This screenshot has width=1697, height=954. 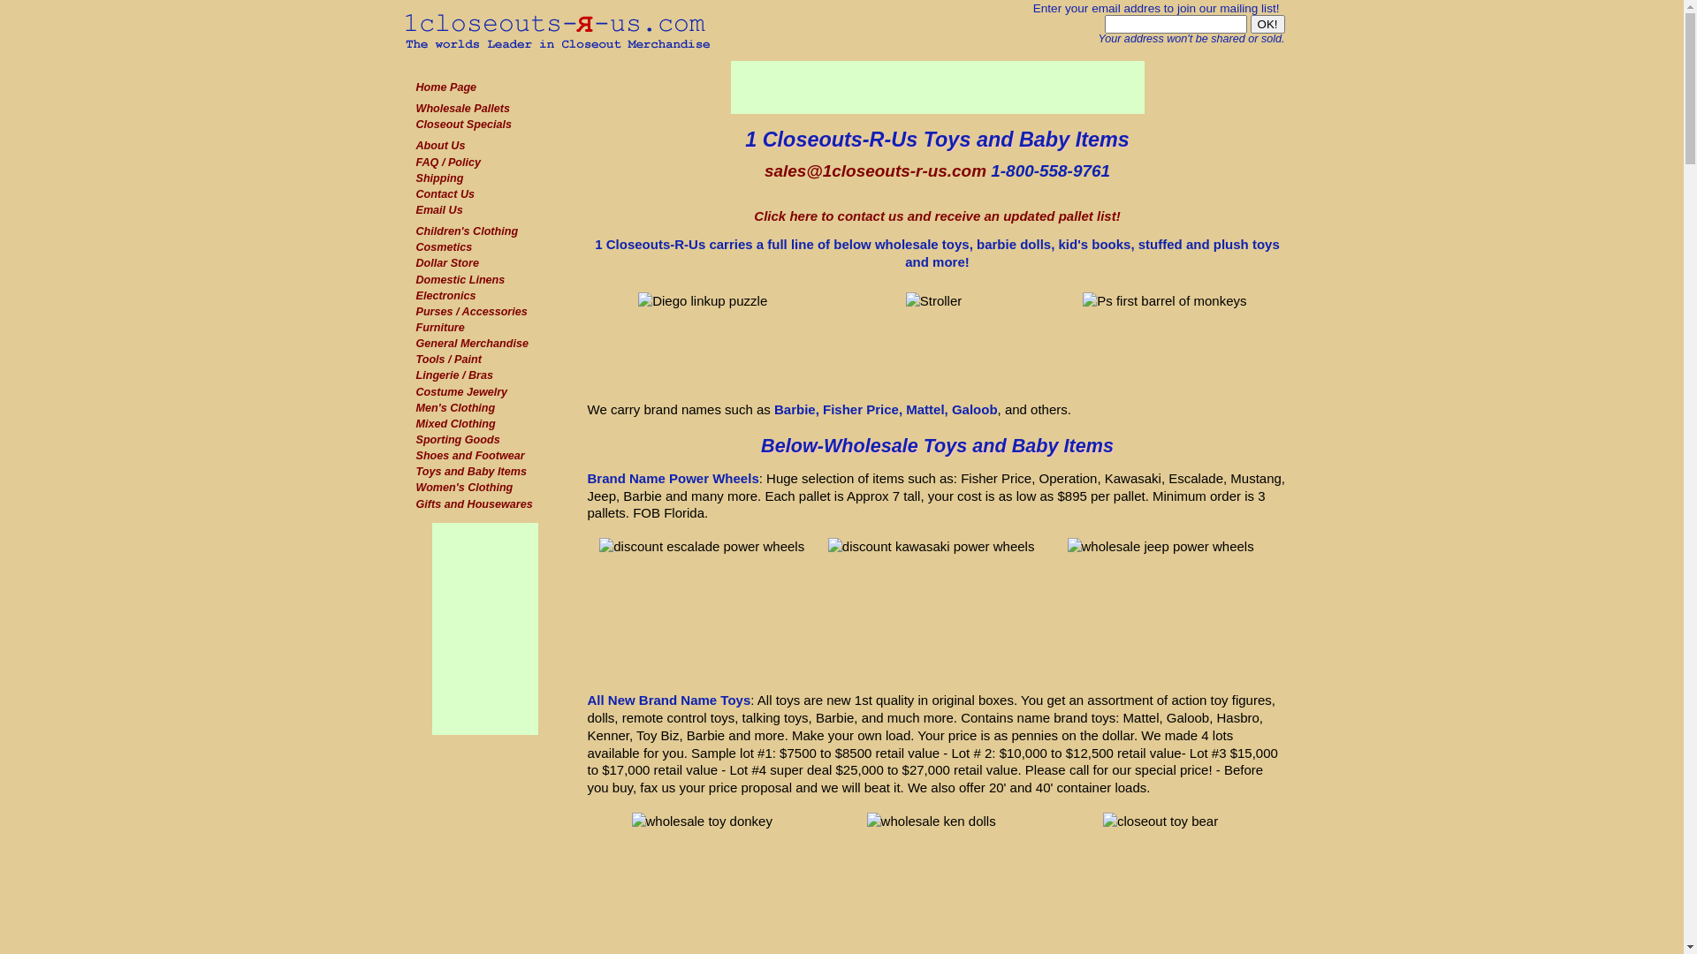 What do you see at coordinates (448, 360) in the screenshot?
I see `Tools / Paint` at bounding box center [448, 360].